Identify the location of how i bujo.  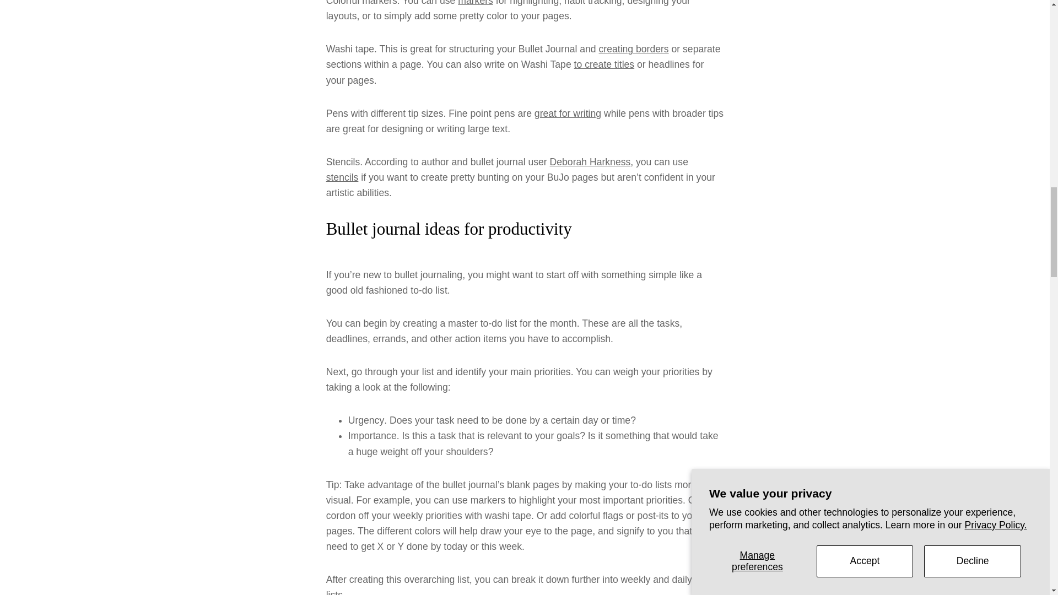
(590, 162).